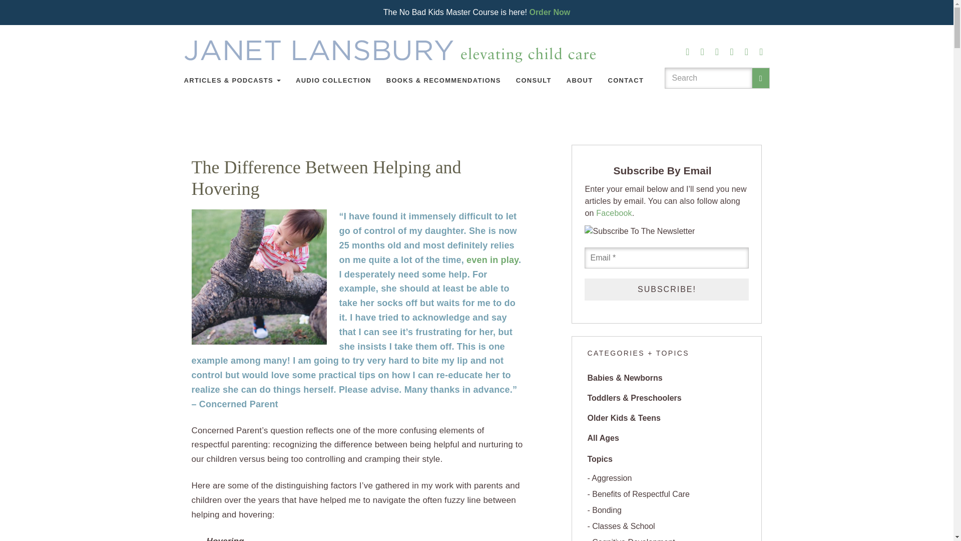 This screenshot has height=541, width=961. Describe the element at coordinates (626, 80) in the screenshot. I see `CONTACT` at that location.